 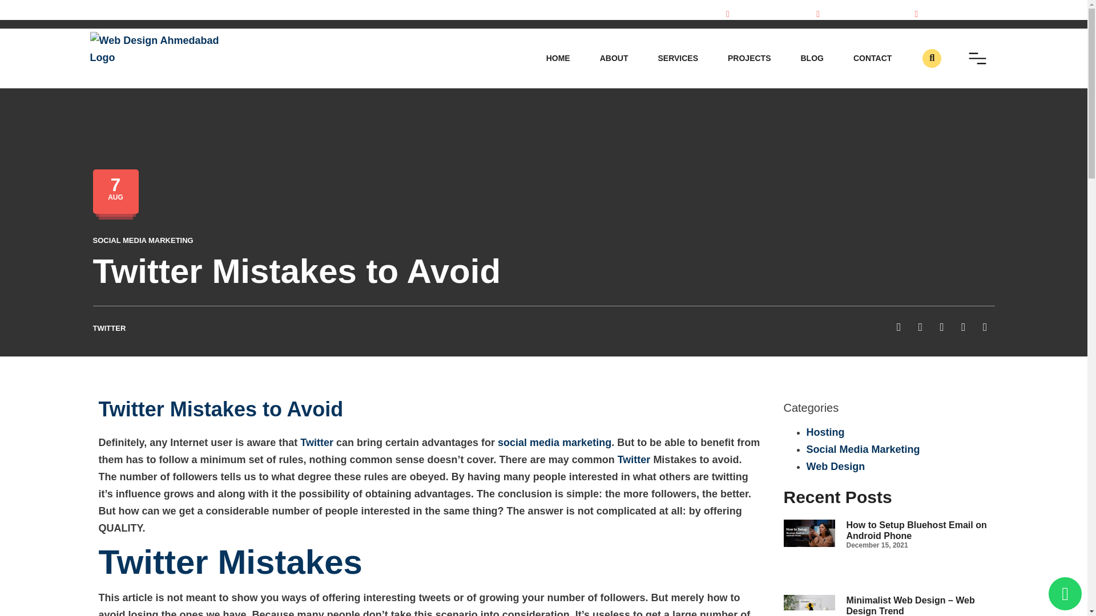 What do you see at coordinates (678, 58) in the screenshot?
I see `SERVICES` at bounding box center [678, 58].